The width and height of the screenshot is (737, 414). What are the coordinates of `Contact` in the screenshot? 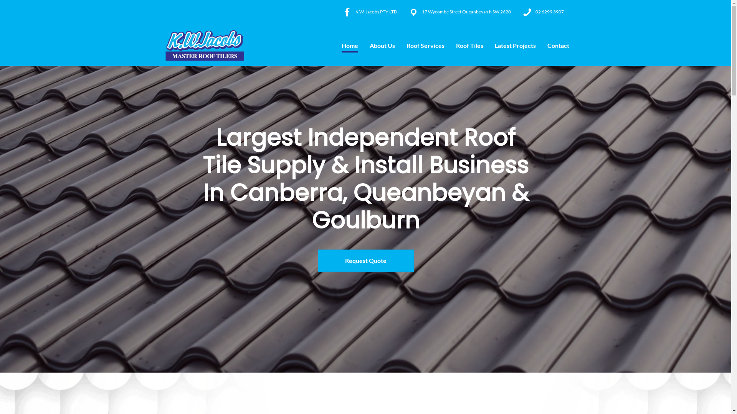 It's located at (558, 46).